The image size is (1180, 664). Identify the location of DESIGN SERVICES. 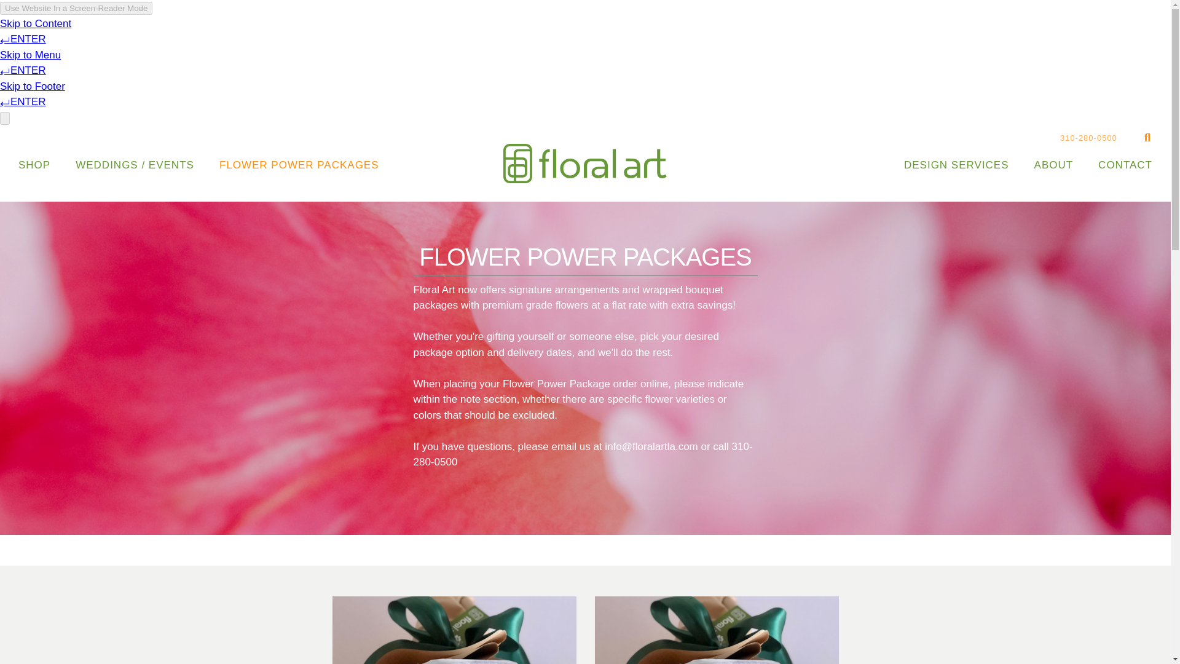
(956, 165).